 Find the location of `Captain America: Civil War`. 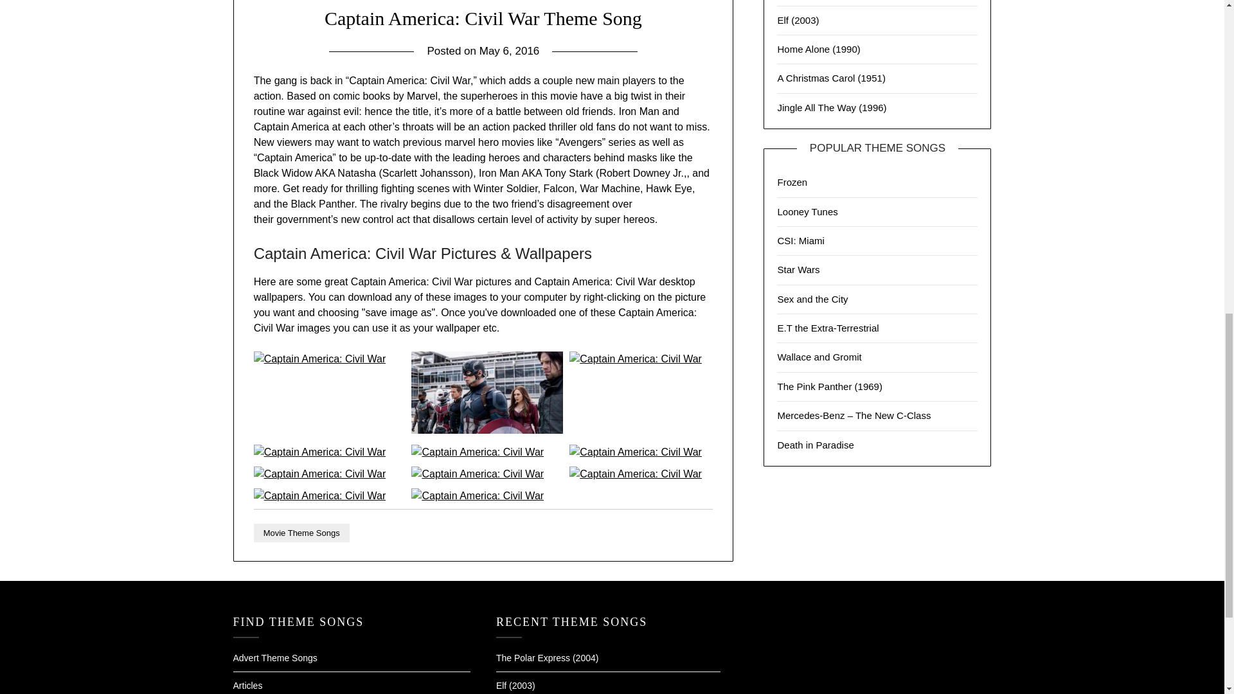

Captain America: Civil War is located at coordinates (477, 474).